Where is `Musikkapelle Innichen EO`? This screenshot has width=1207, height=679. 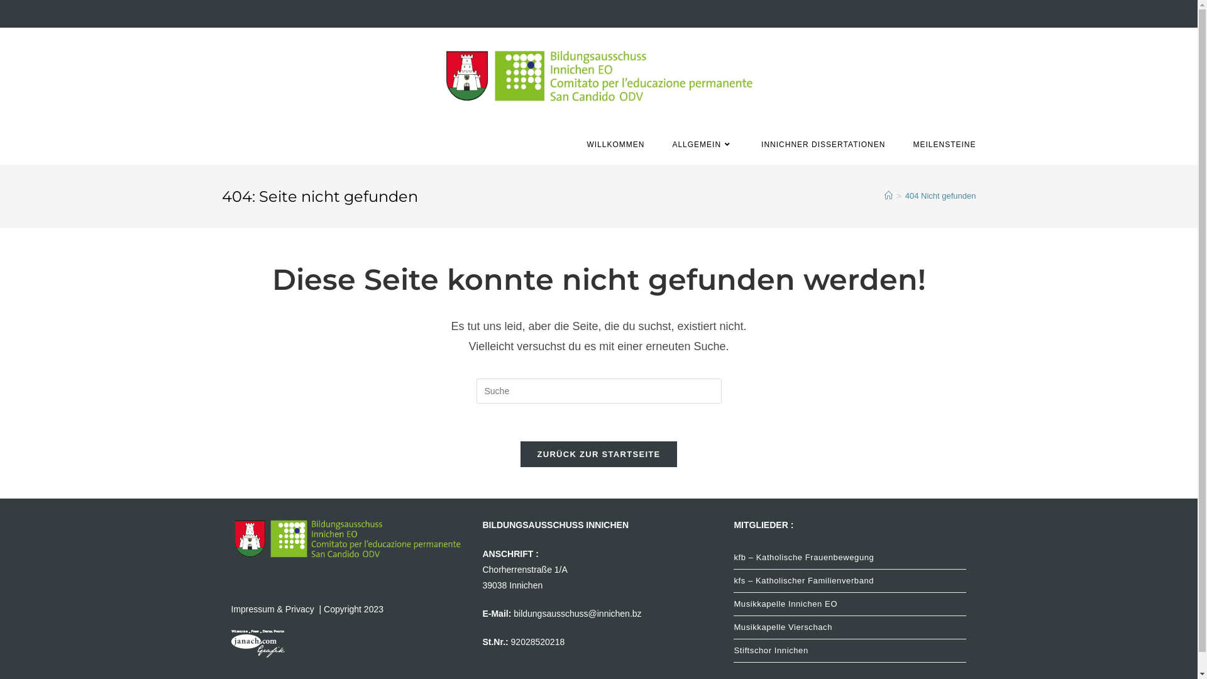 Musikkapelle Innichen EO is located at coordinates (850, 604).